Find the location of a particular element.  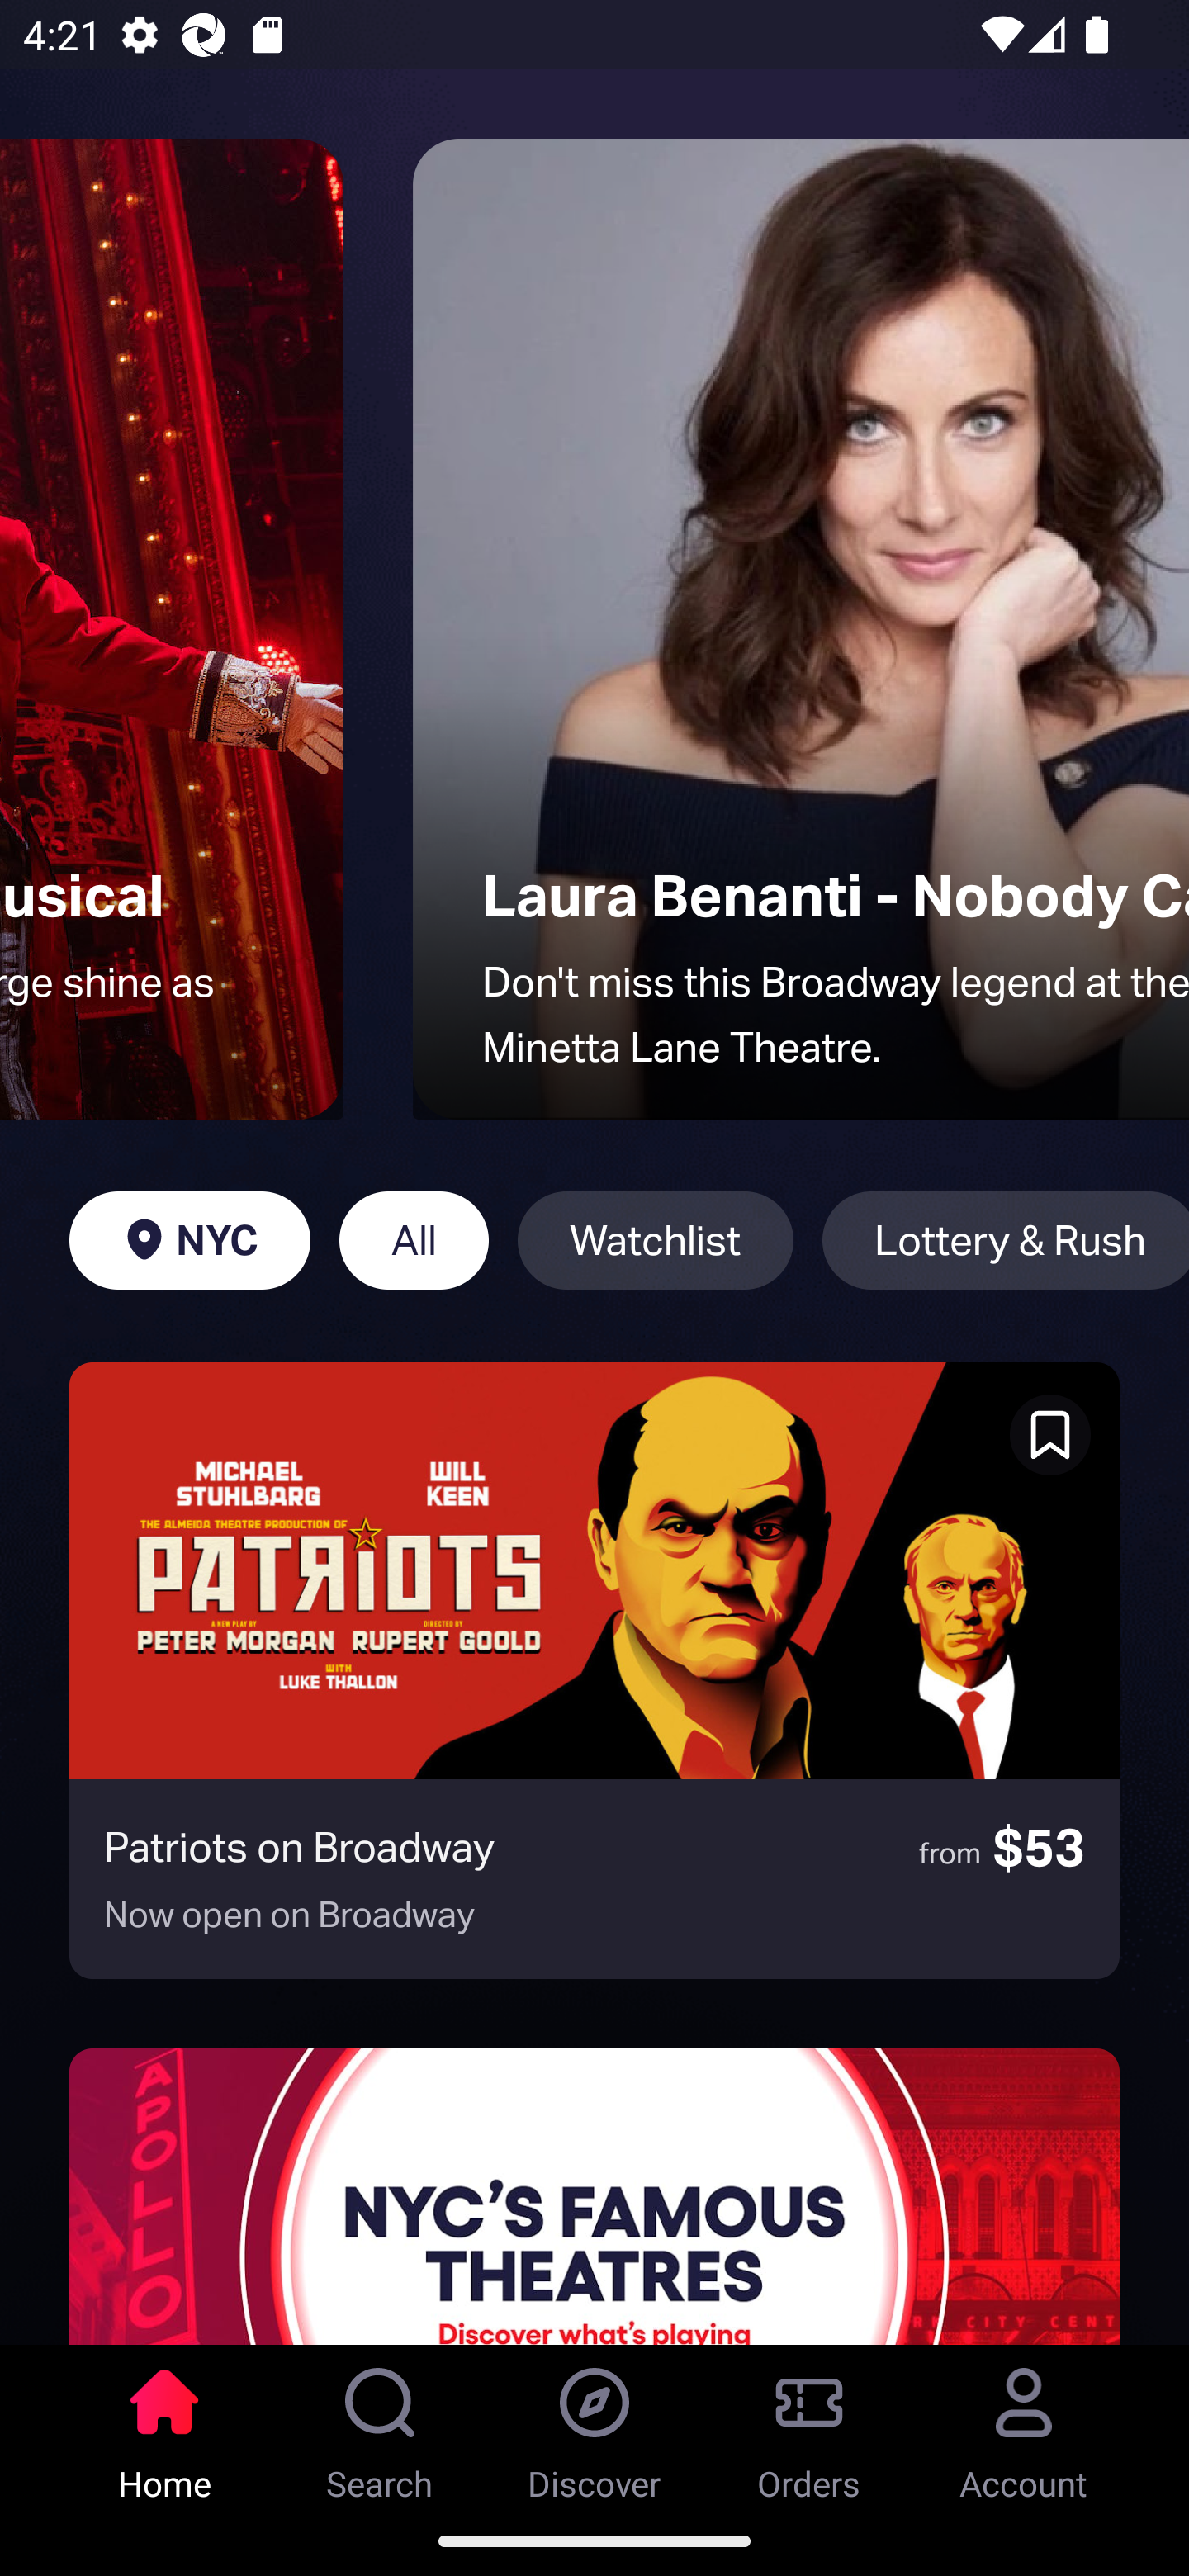

Discover is located at coordinates (594, 2425).